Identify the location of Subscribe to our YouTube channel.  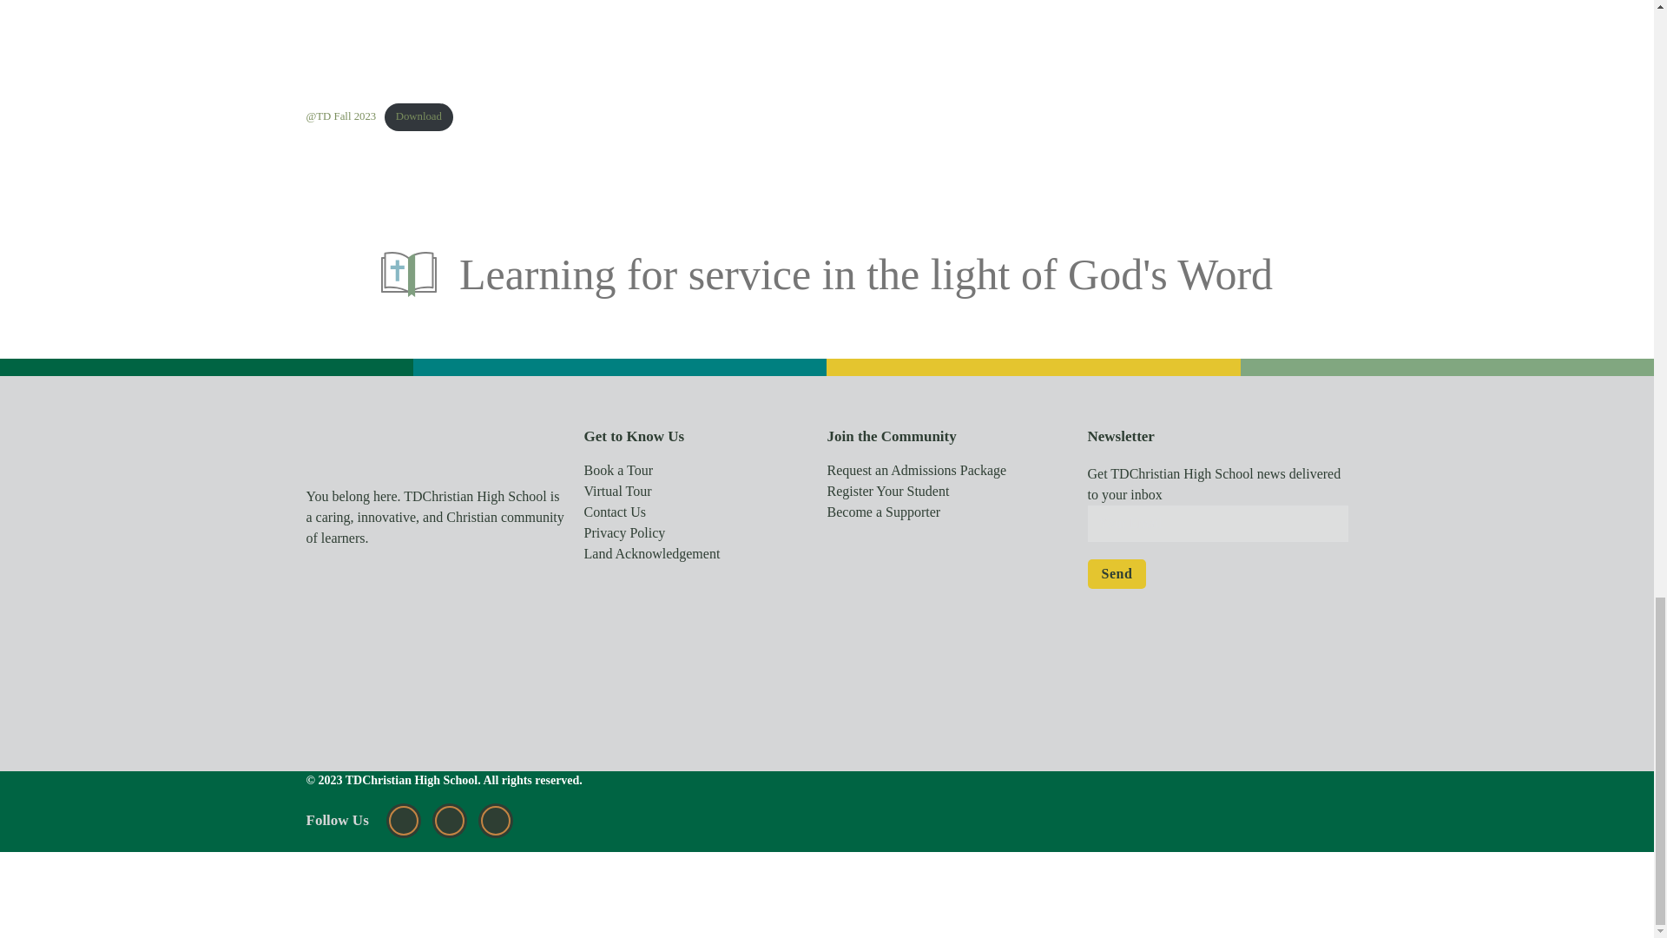
(495, 820).